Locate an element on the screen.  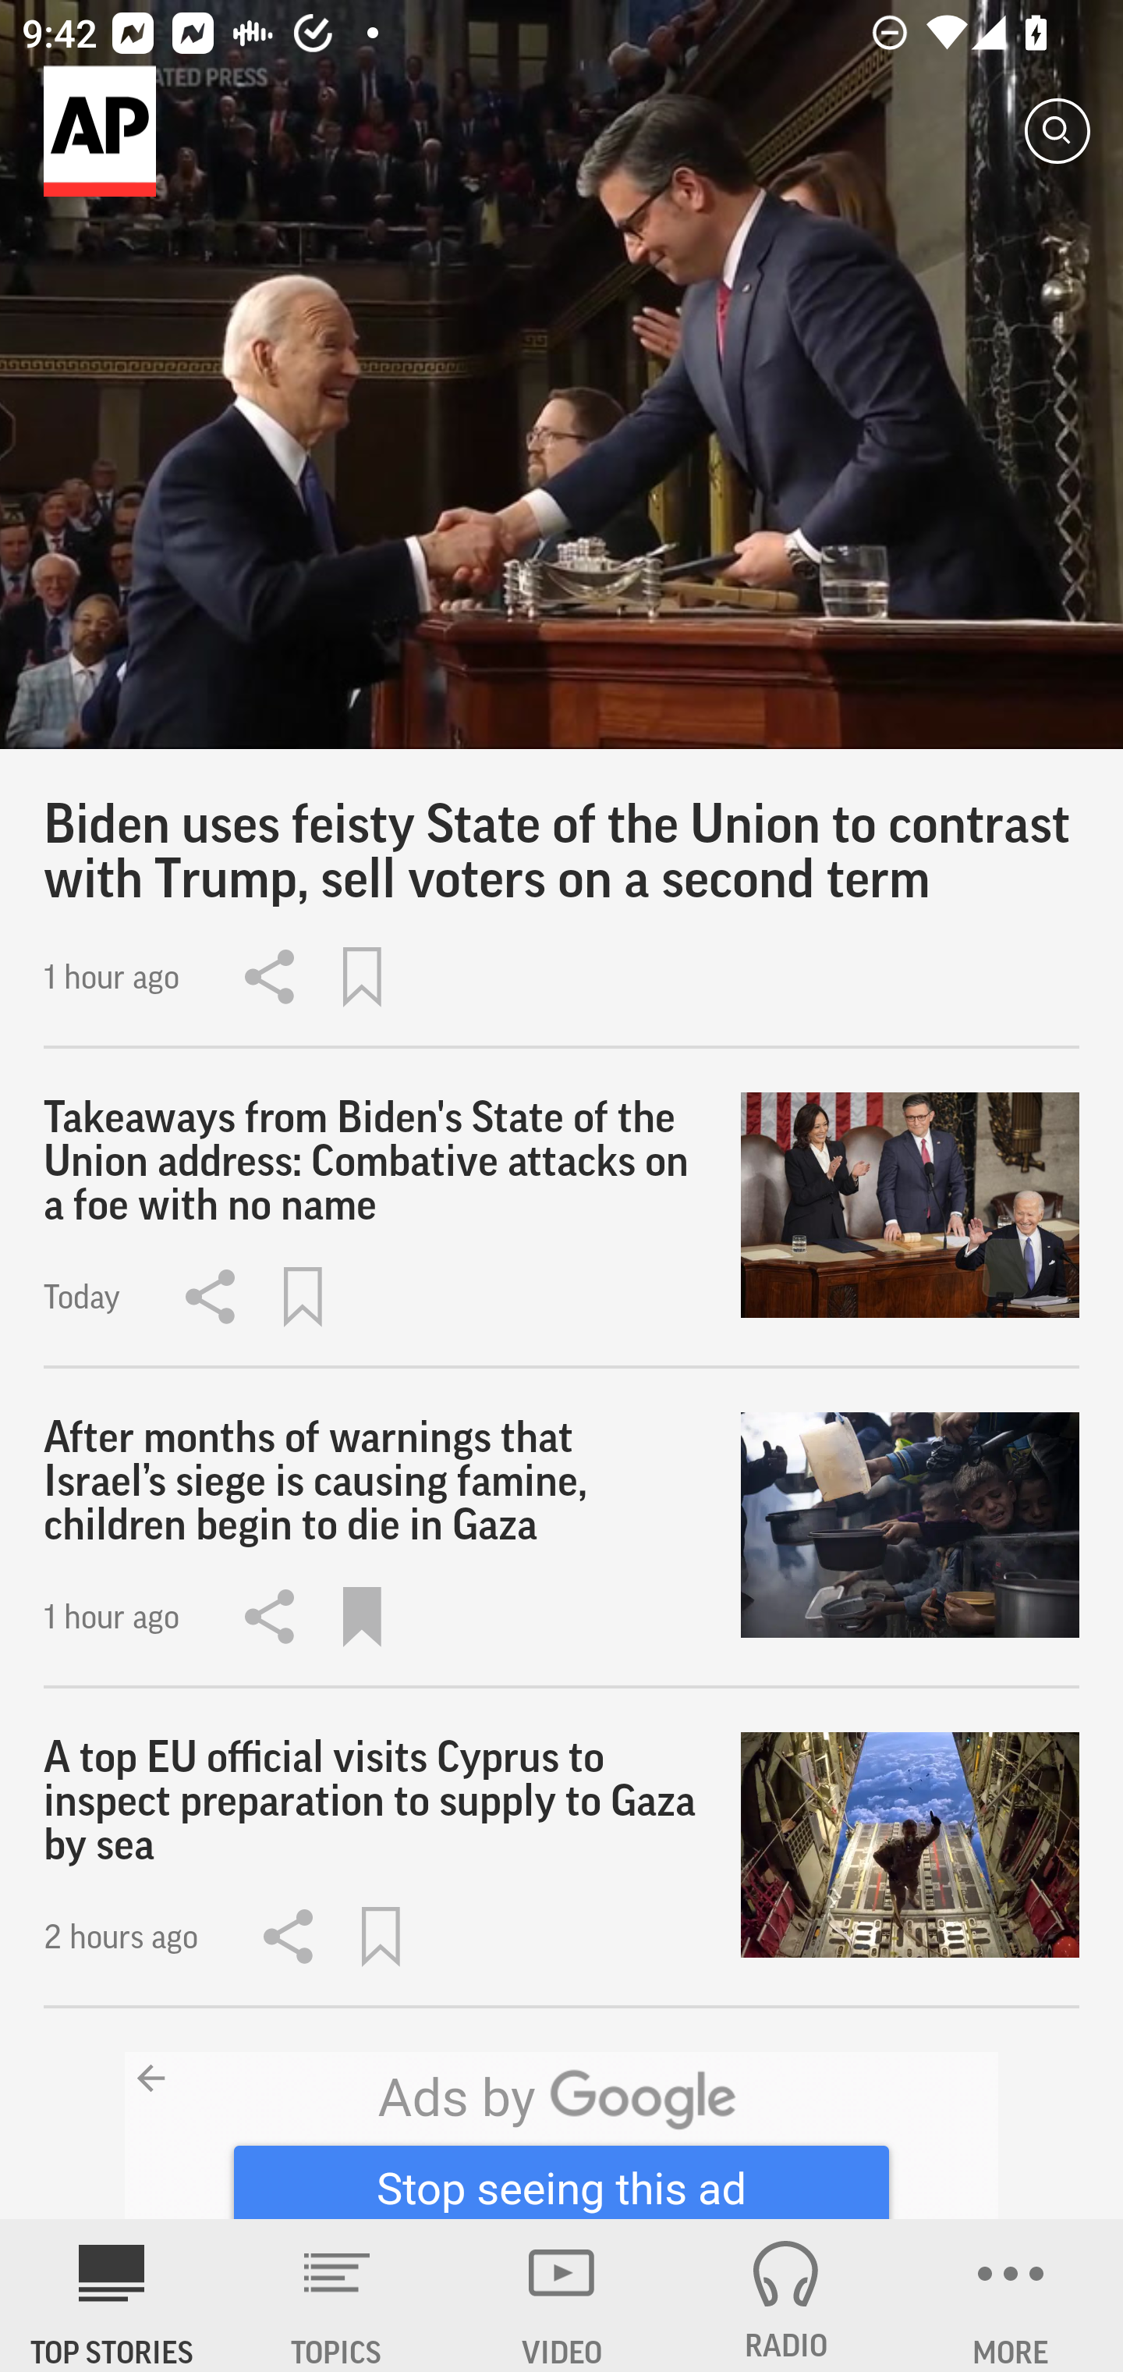
RADIO is located at coordinates (786, 2296).